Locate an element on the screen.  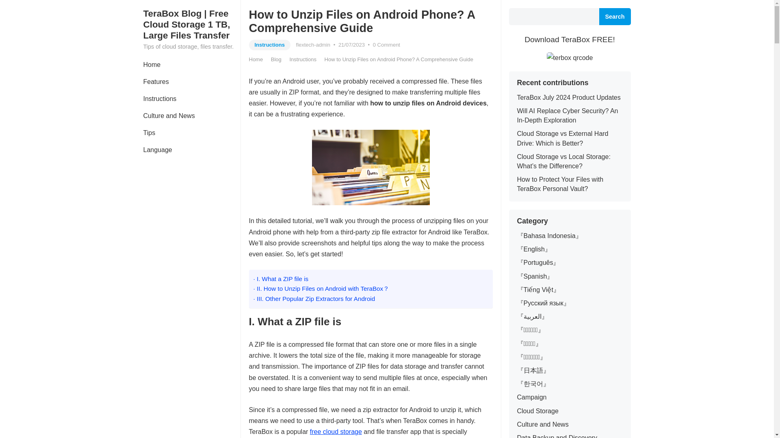
I. What a ZIP file is is located at coordinates (281, 279).